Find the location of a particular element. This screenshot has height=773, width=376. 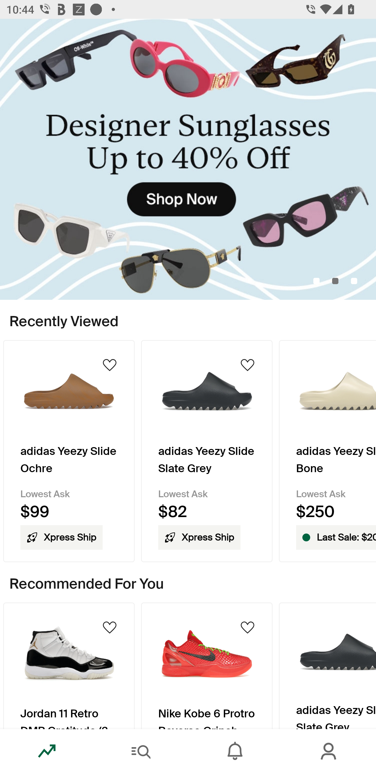

Product Image Nike Kobe 6 Protro Reverse Grinch is located at coordinates (207, 665).